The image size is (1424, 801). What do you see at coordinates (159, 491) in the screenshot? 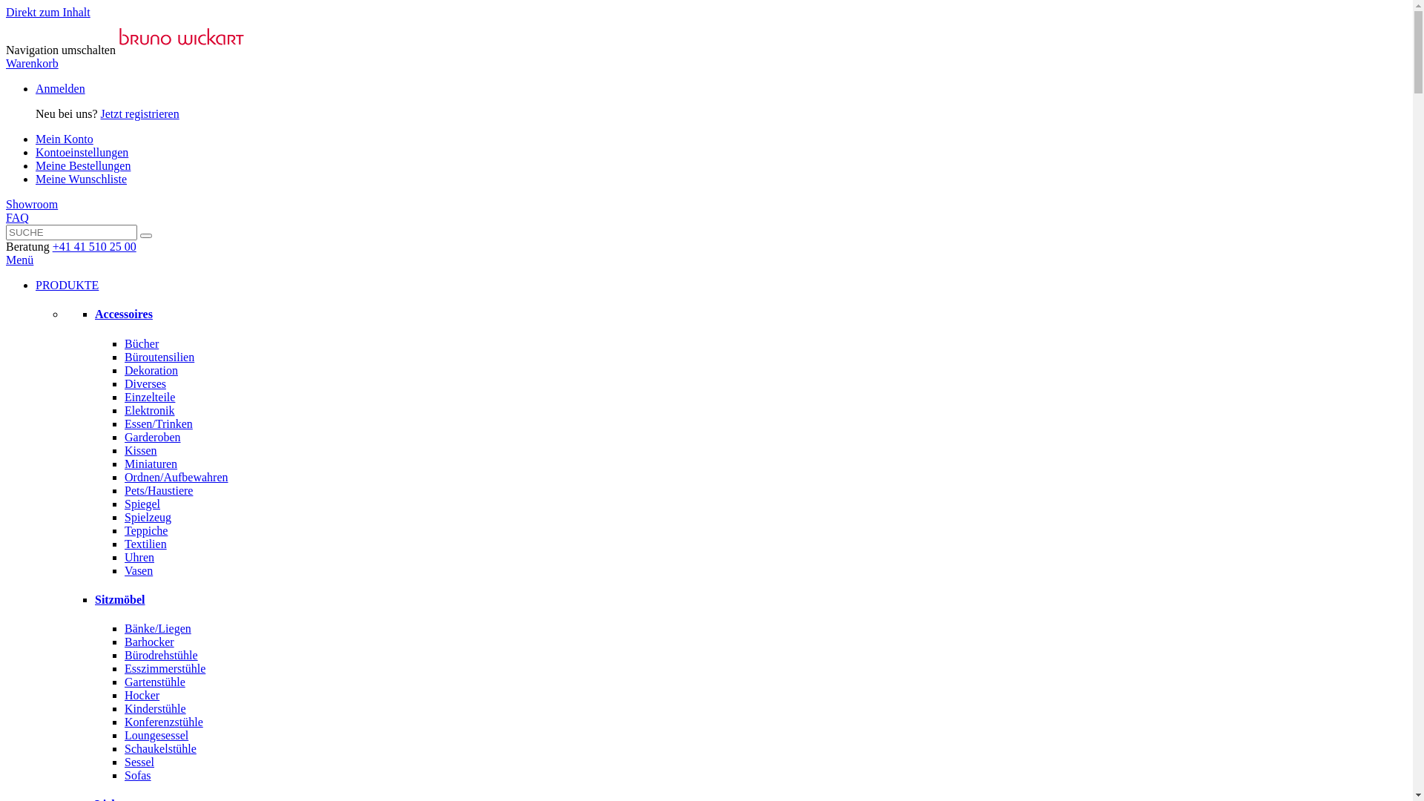
I see `Pets/Haustiere` at bounding box center [159, 491].